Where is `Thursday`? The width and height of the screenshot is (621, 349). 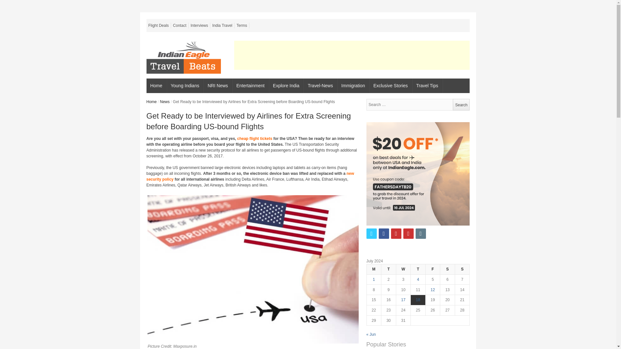 Thursday is located at coordinates (418, 269).